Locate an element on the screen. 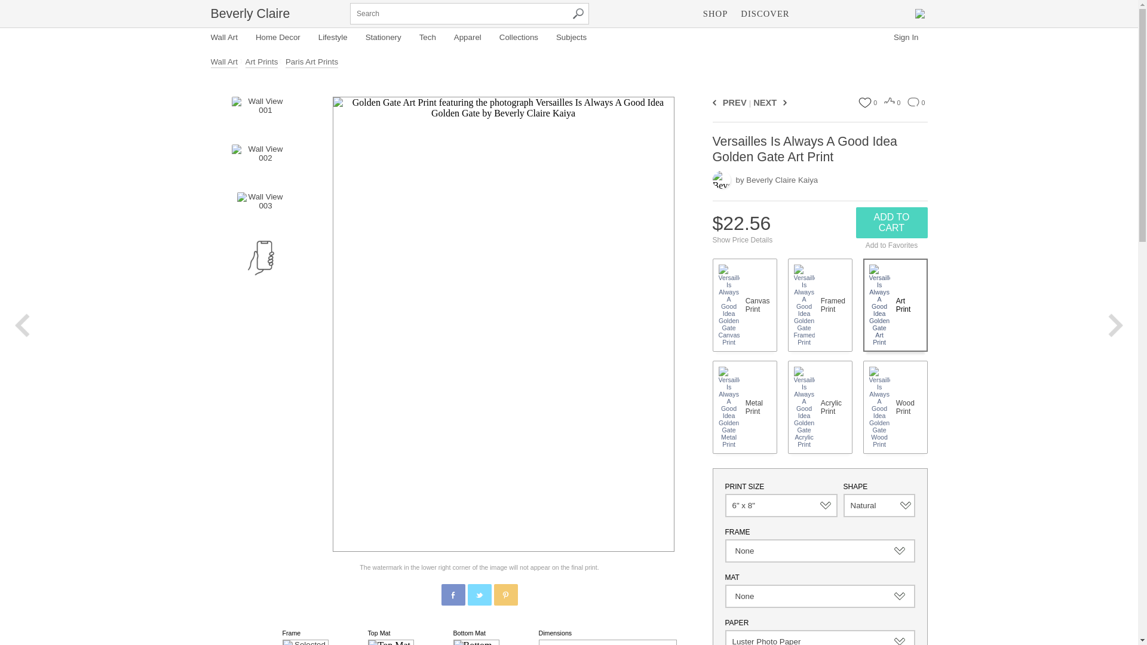 The image size is (1147, 645). Twitter is located at coordinates (480, 595).